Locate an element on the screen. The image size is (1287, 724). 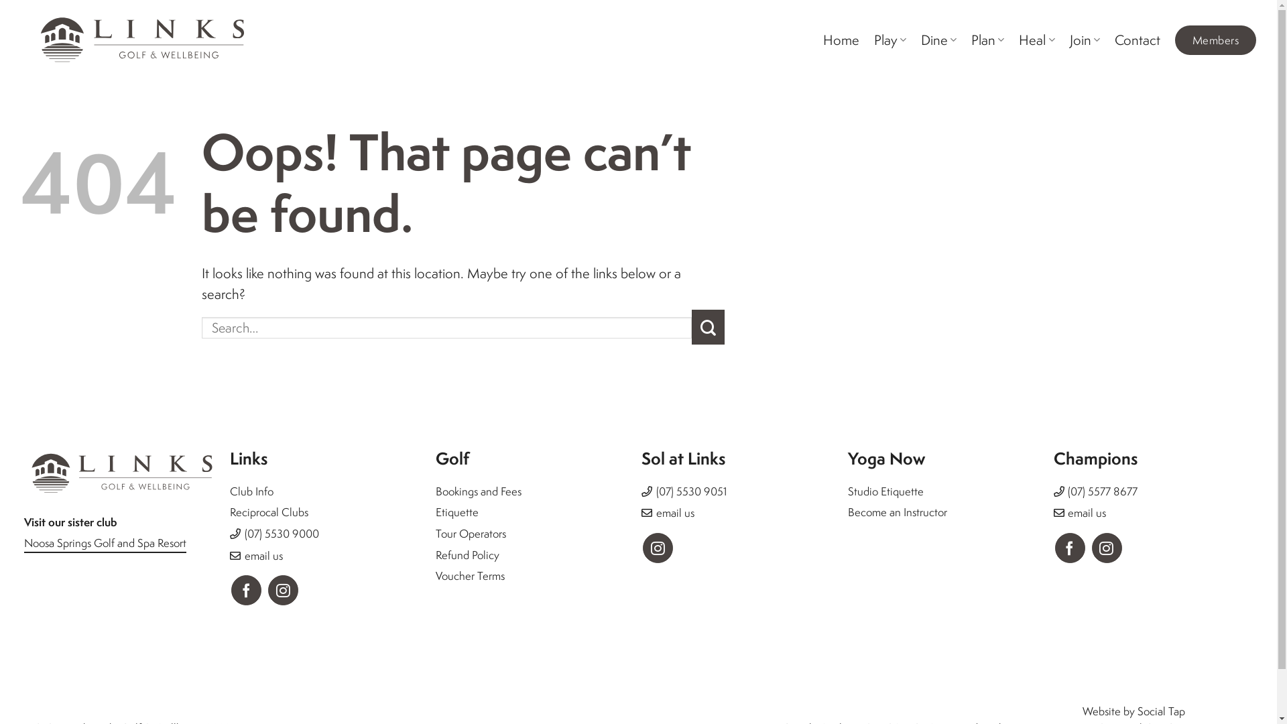
Dine is located at coordinates (938, 40).